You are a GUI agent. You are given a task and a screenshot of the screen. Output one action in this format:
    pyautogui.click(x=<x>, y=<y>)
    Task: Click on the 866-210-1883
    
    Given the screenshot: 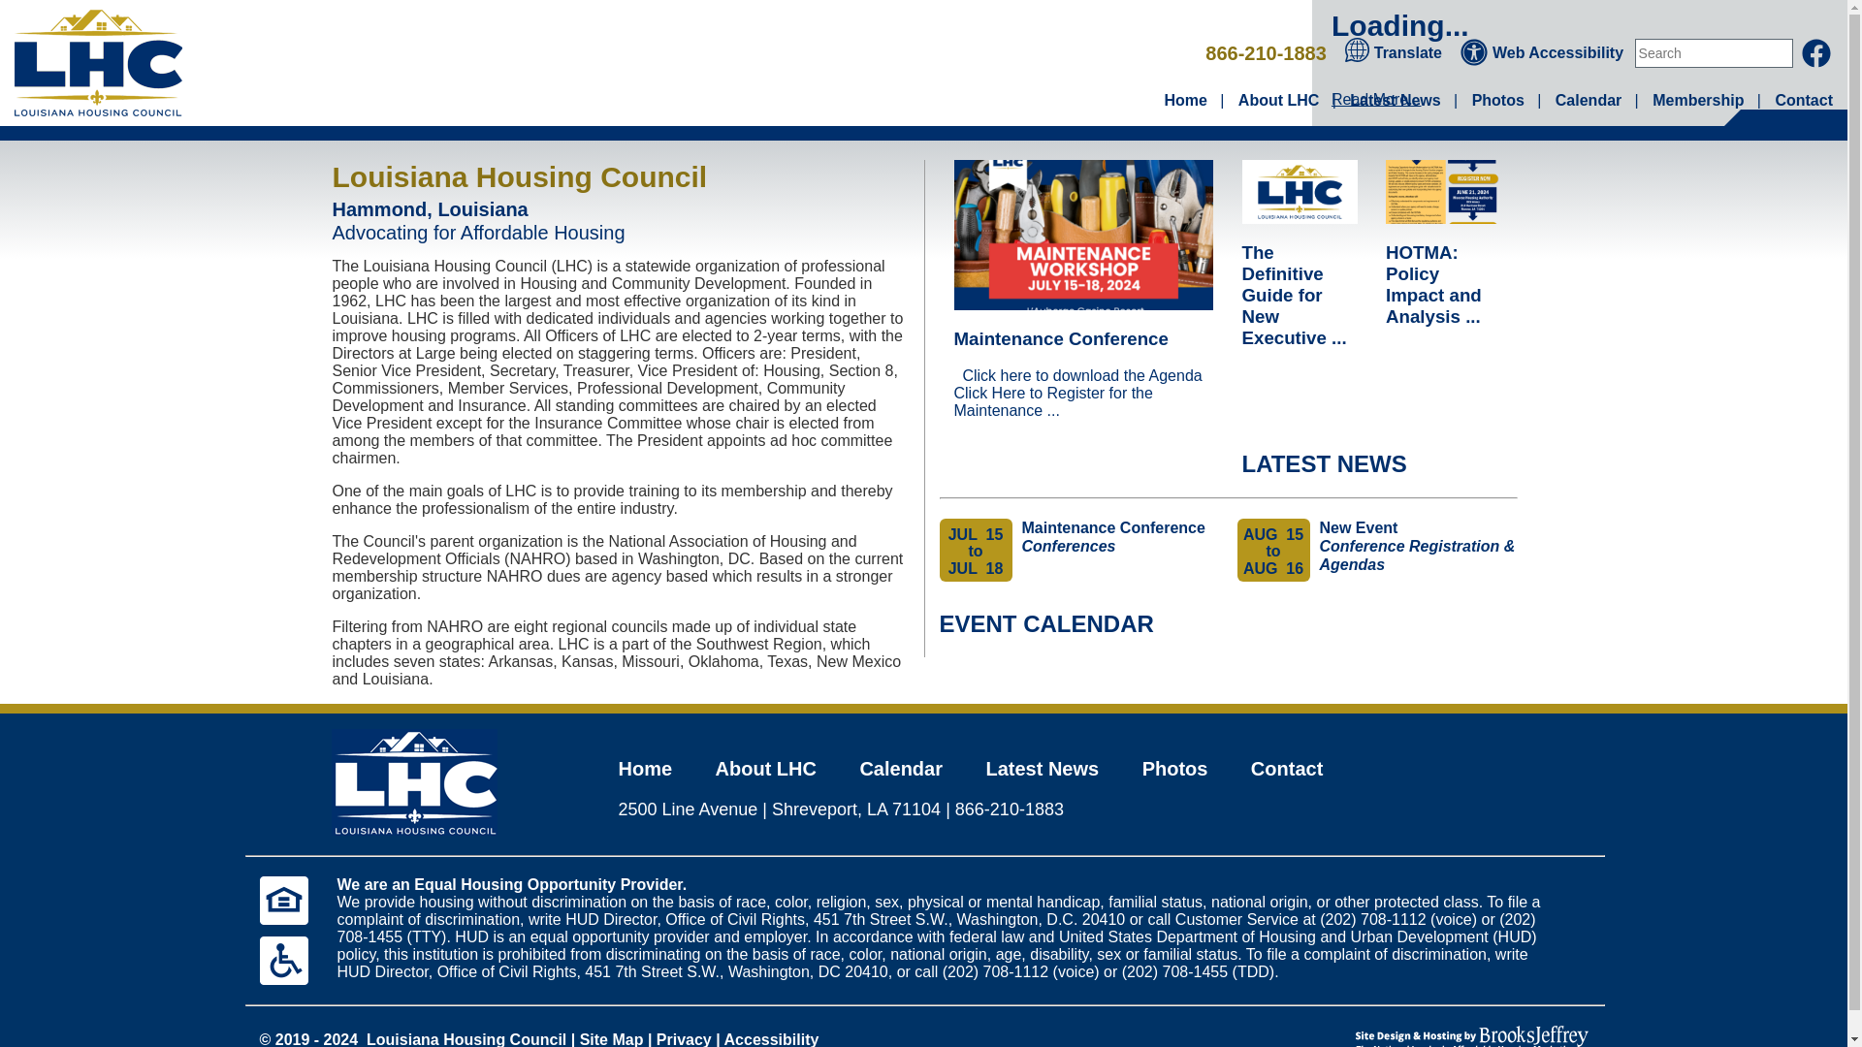 What is the action you would take?
    pyautogui.click(x=1265, y=52)
    